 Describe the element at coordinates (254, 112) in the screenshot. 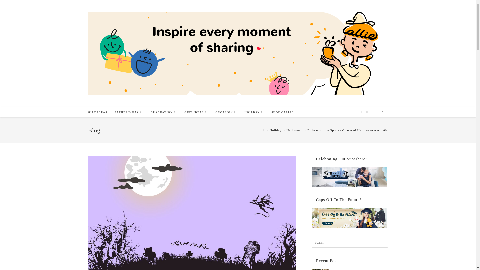

I see `HOILDAY` at that location.